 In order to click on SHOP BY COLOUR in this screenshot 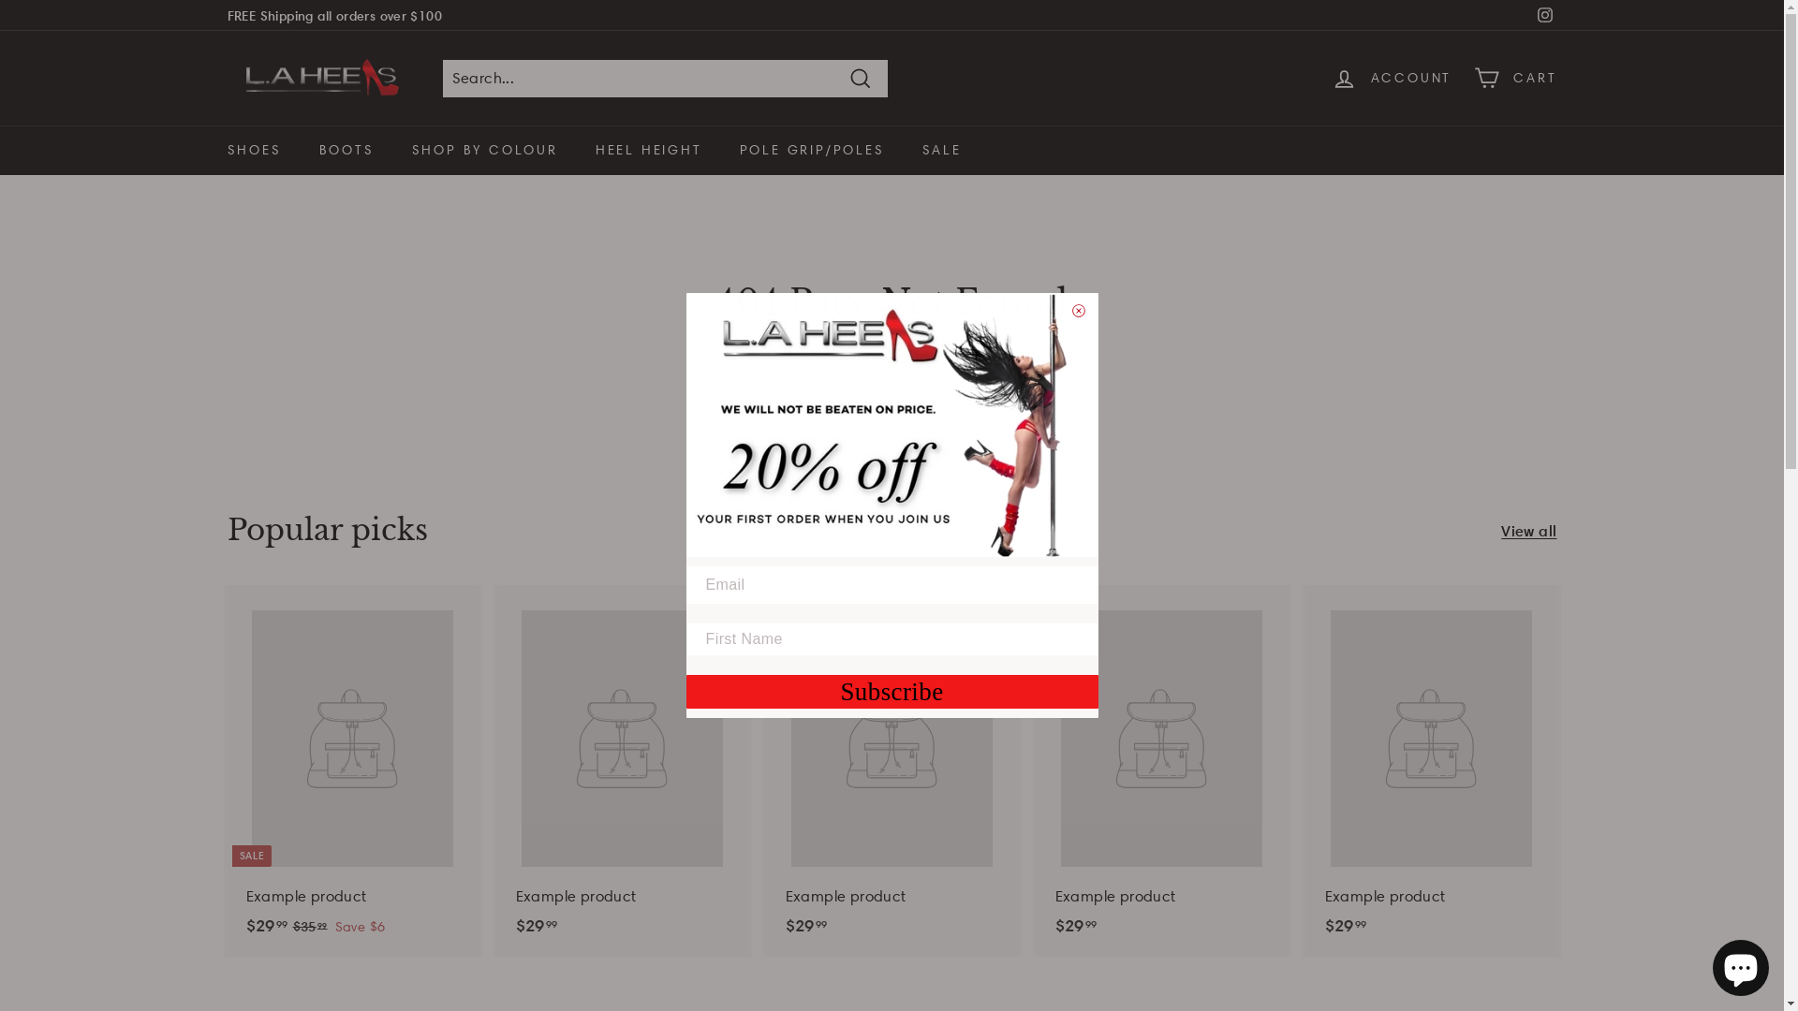, I will do `click(485, 150)`.